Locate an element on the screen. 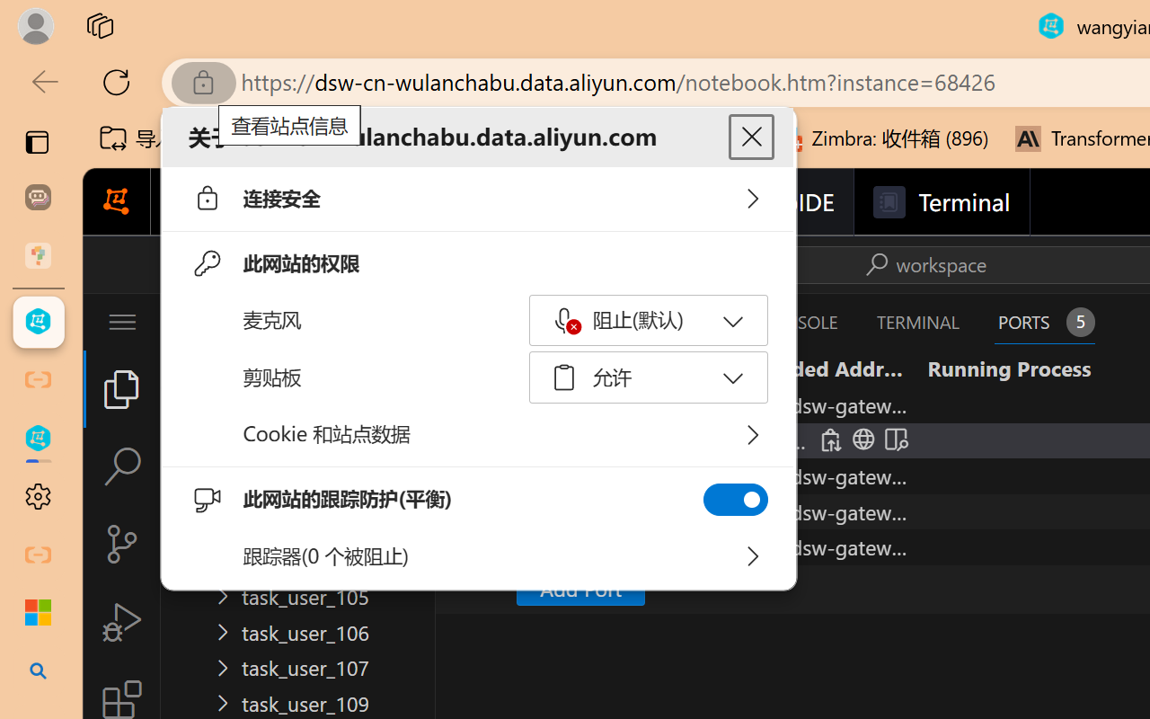 The image size is (1150, 719). Class: actions-container is located at coordinates (923, 264).